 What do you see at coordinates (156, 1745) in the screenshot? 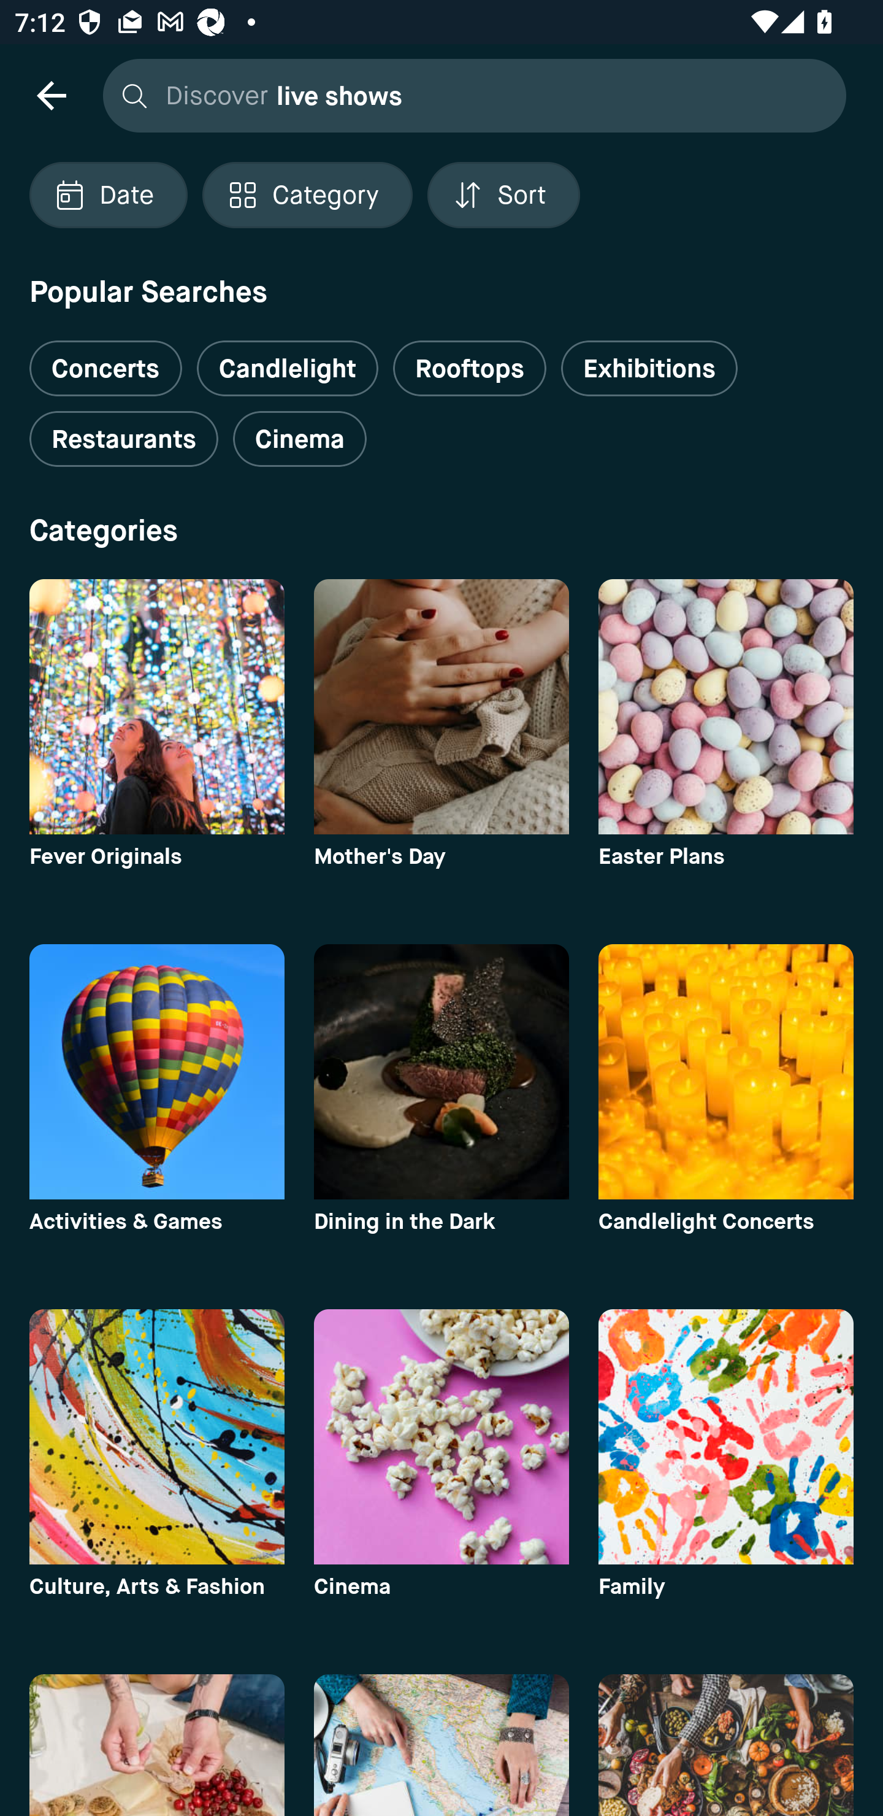
I see `category image` at bounding box center [156, 1745].